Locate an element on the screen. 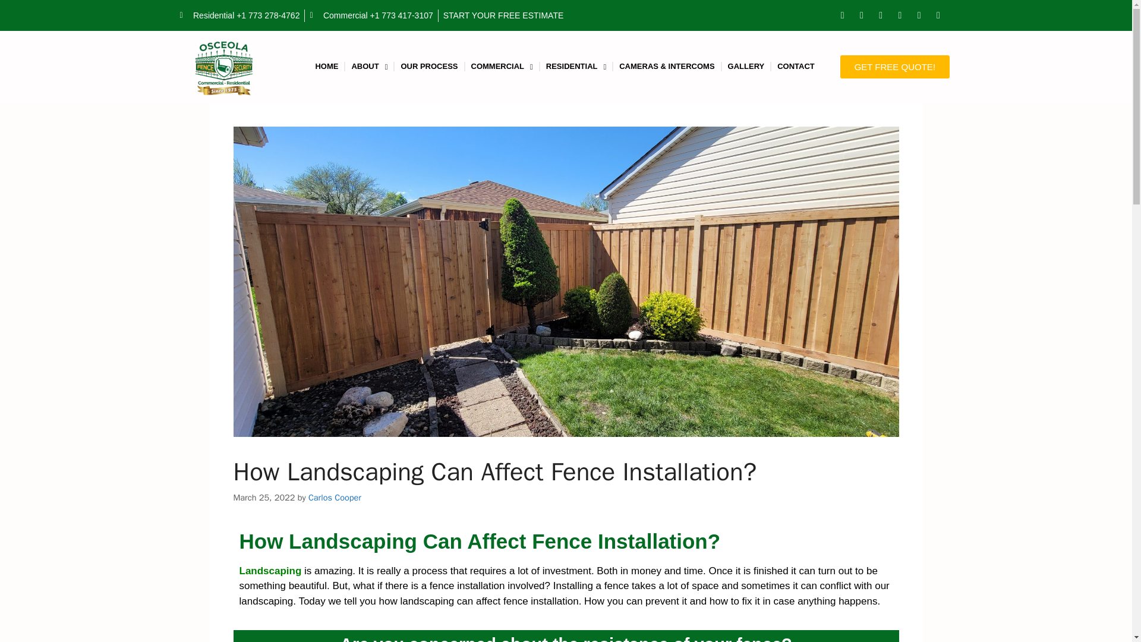 The image size is (1141, 642). COMMERCIAL is located at coordinates (502, 67).